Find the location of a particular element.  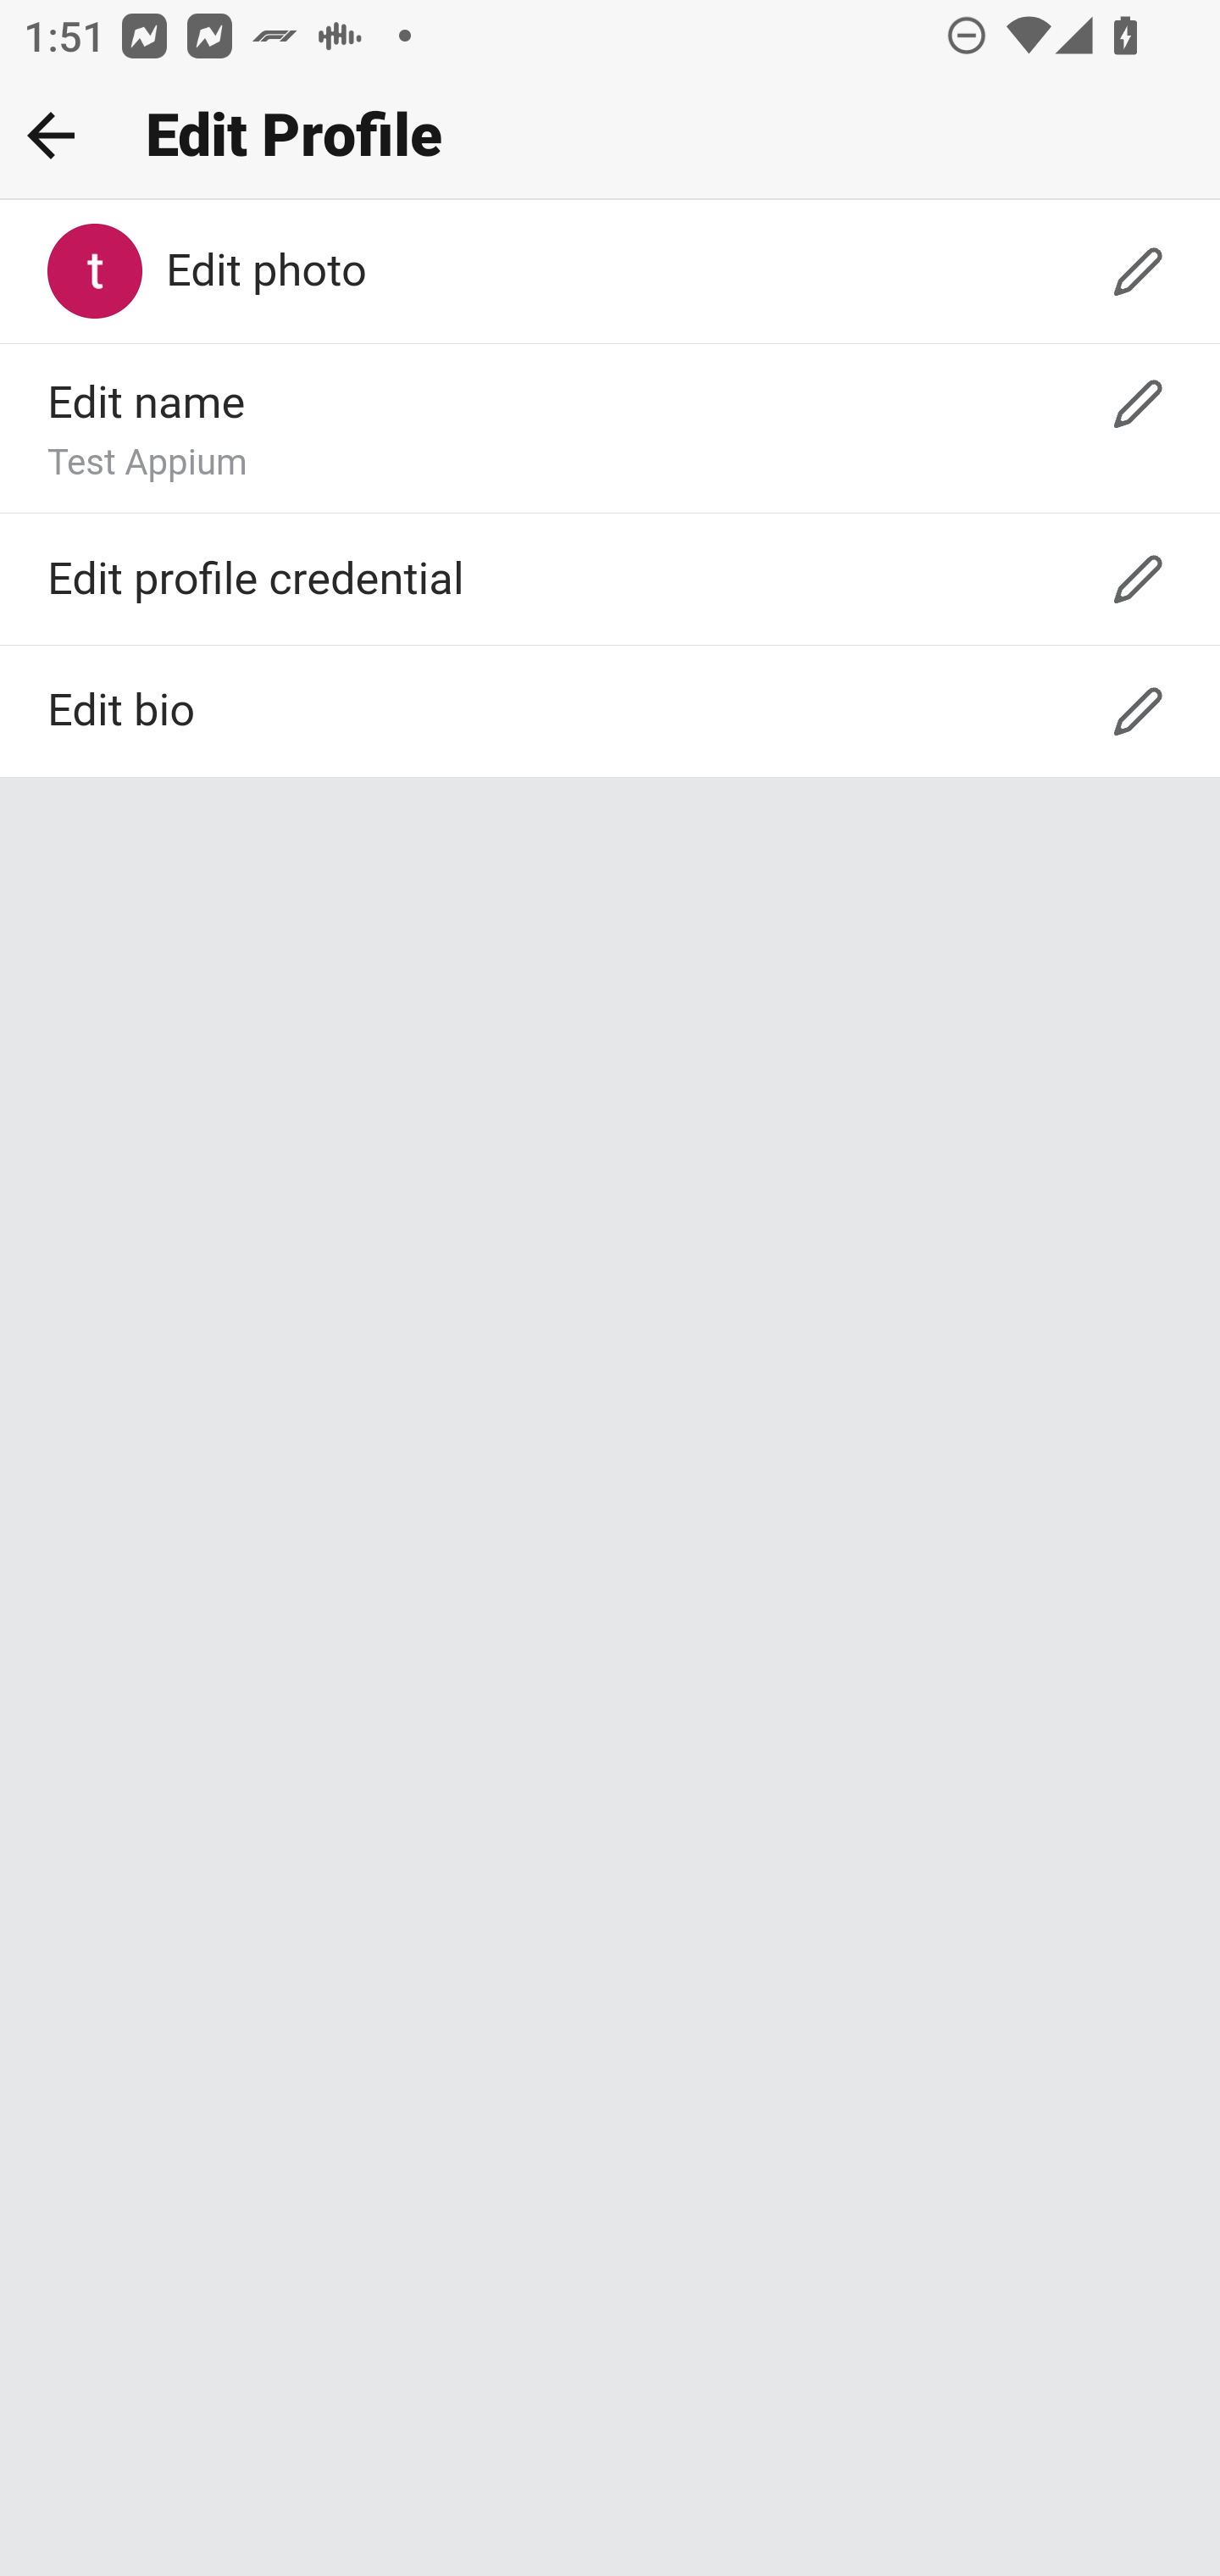

Edit name Test Appium is located at coordinates (610, 430).